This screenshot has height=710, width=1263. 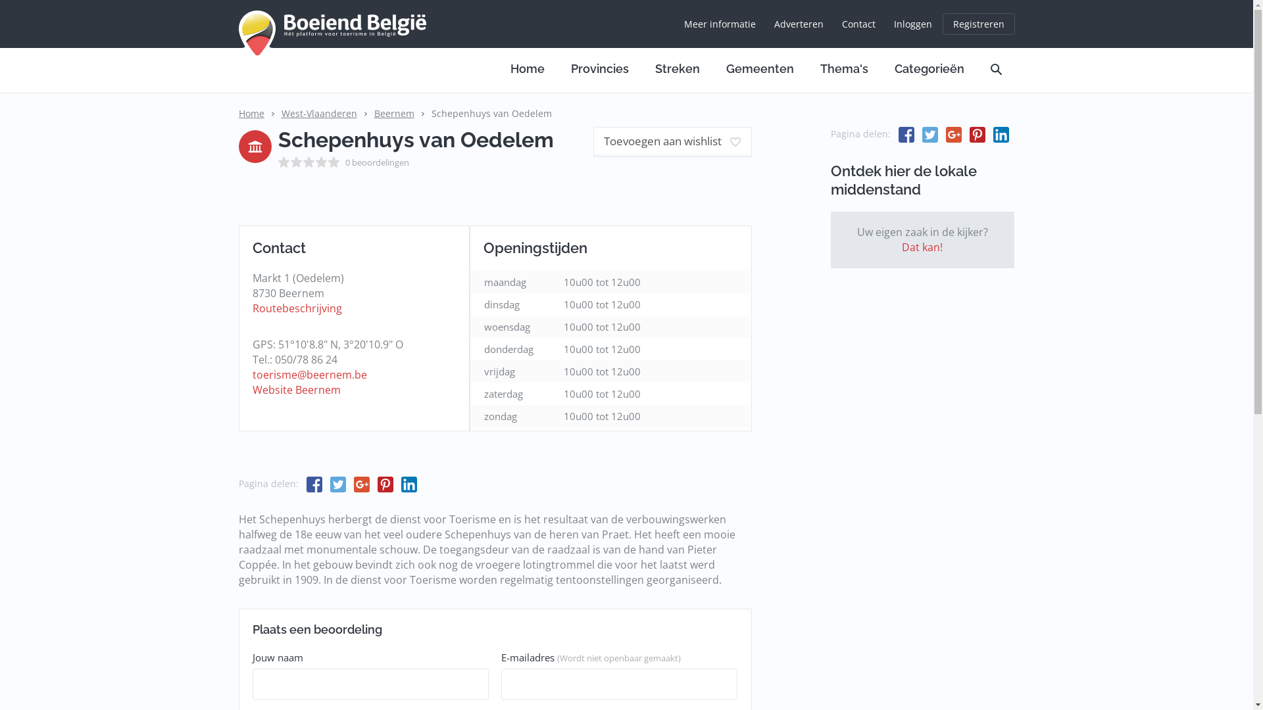 I want to click on Linkedin, so click(x=999, y=135).